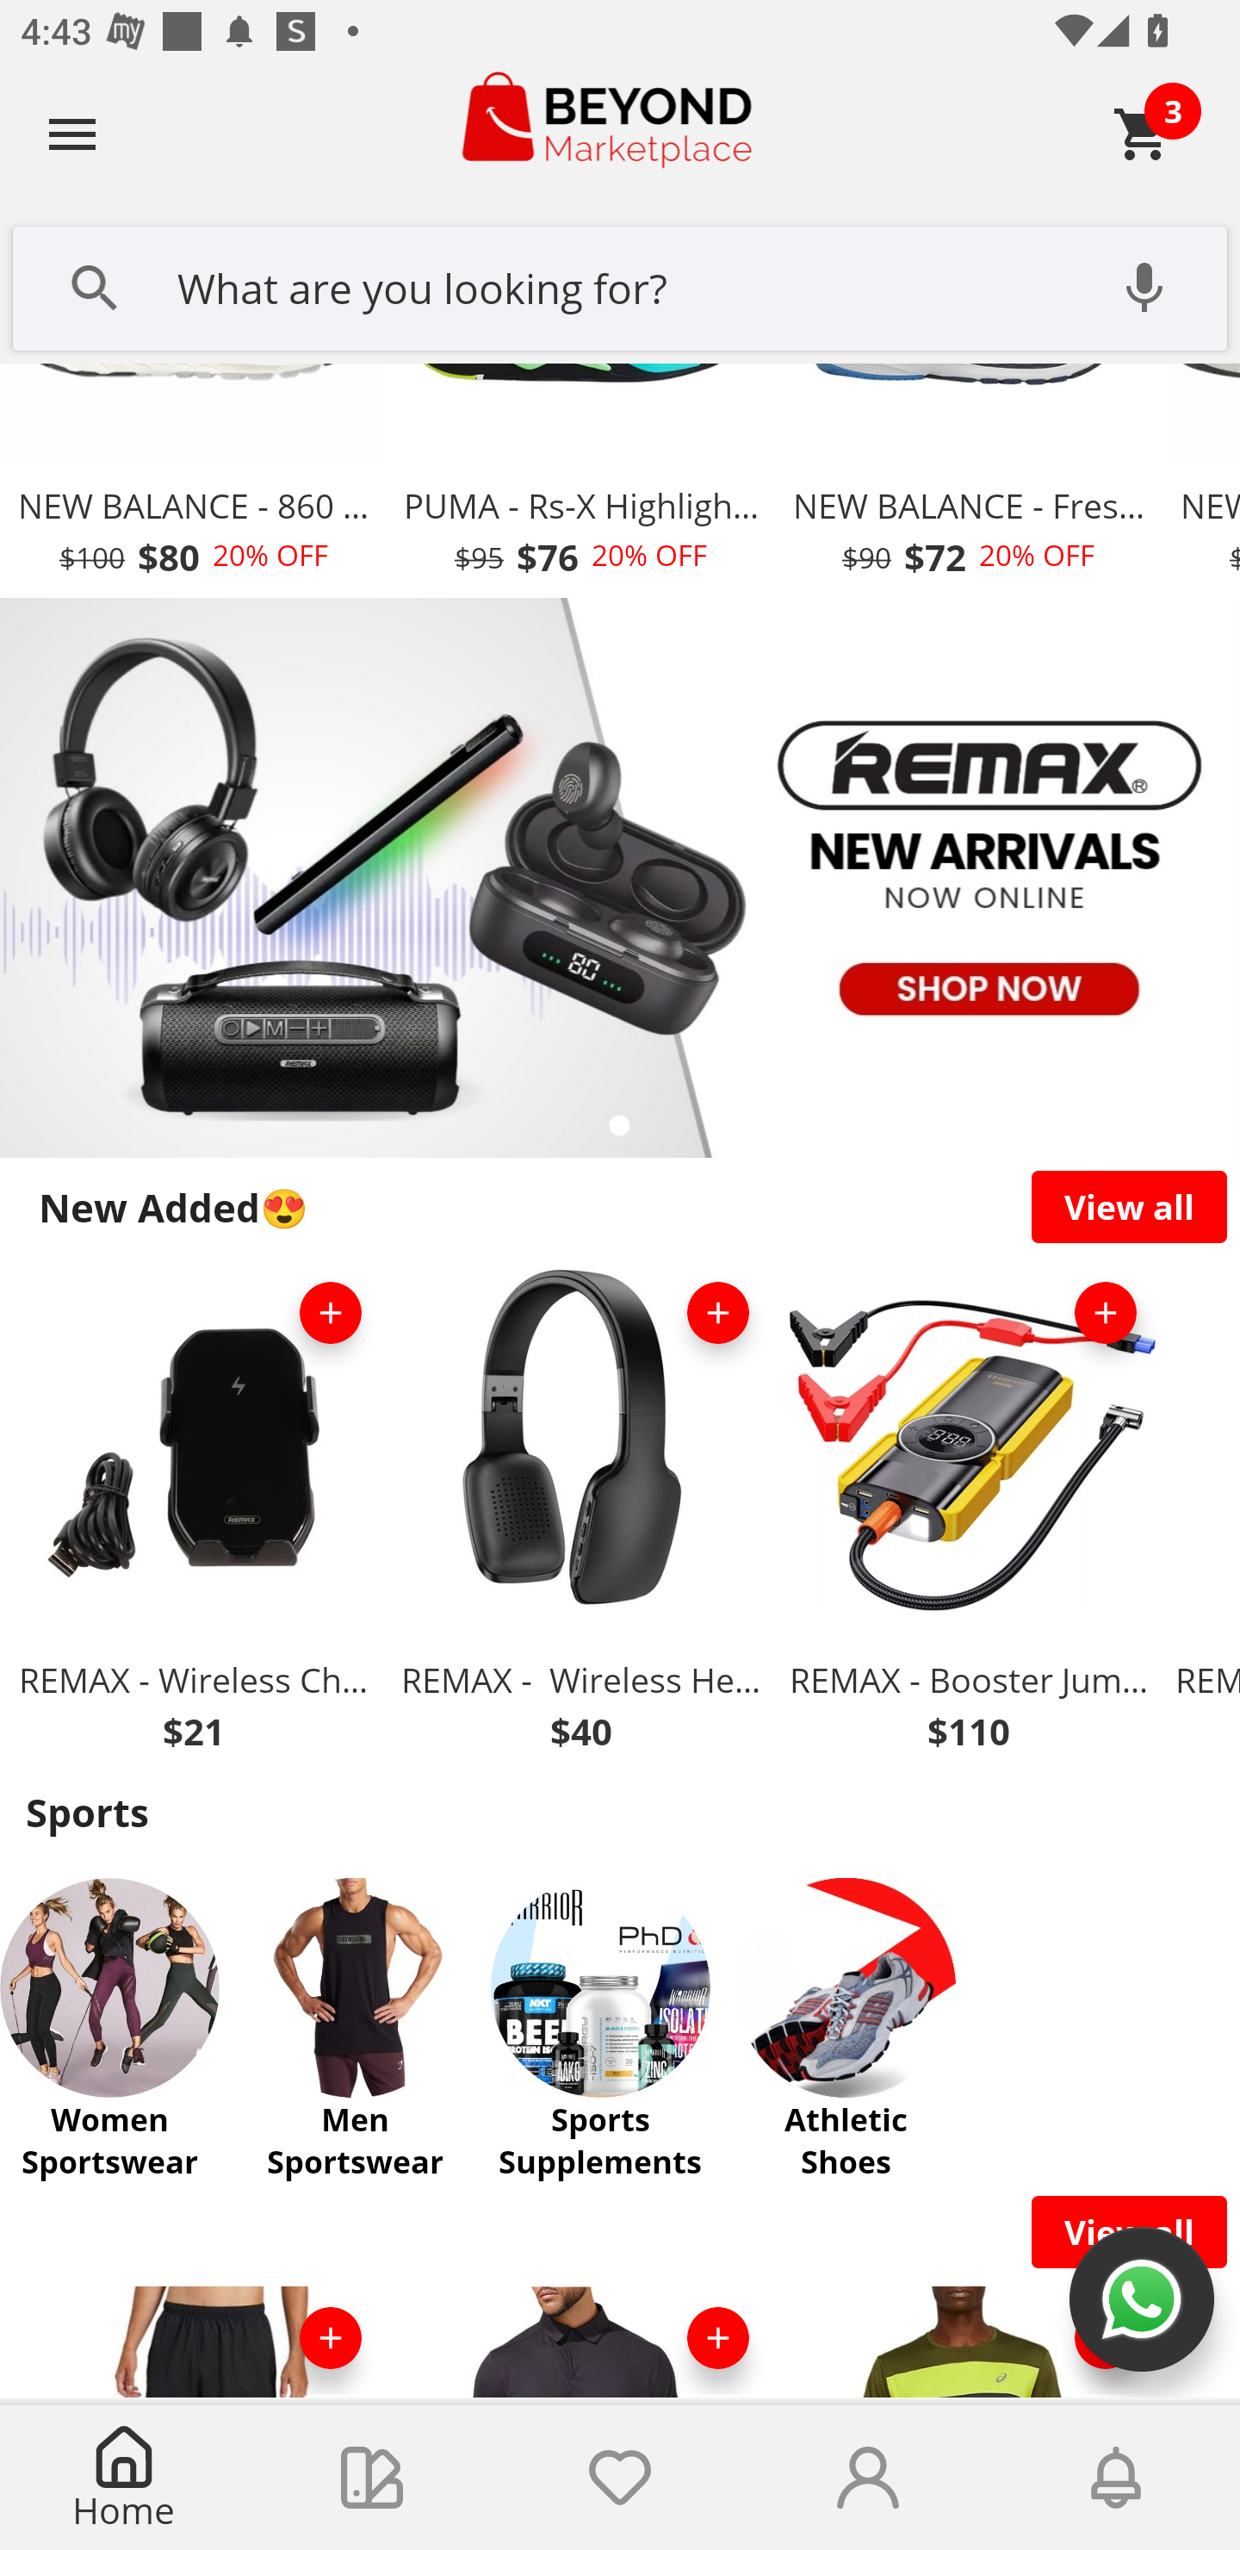 The width and height of the screenshot is (1240, 2550). Describe the element at coordinates (620, 285) in the screenshot. I see `What are you looking for?` at that location.